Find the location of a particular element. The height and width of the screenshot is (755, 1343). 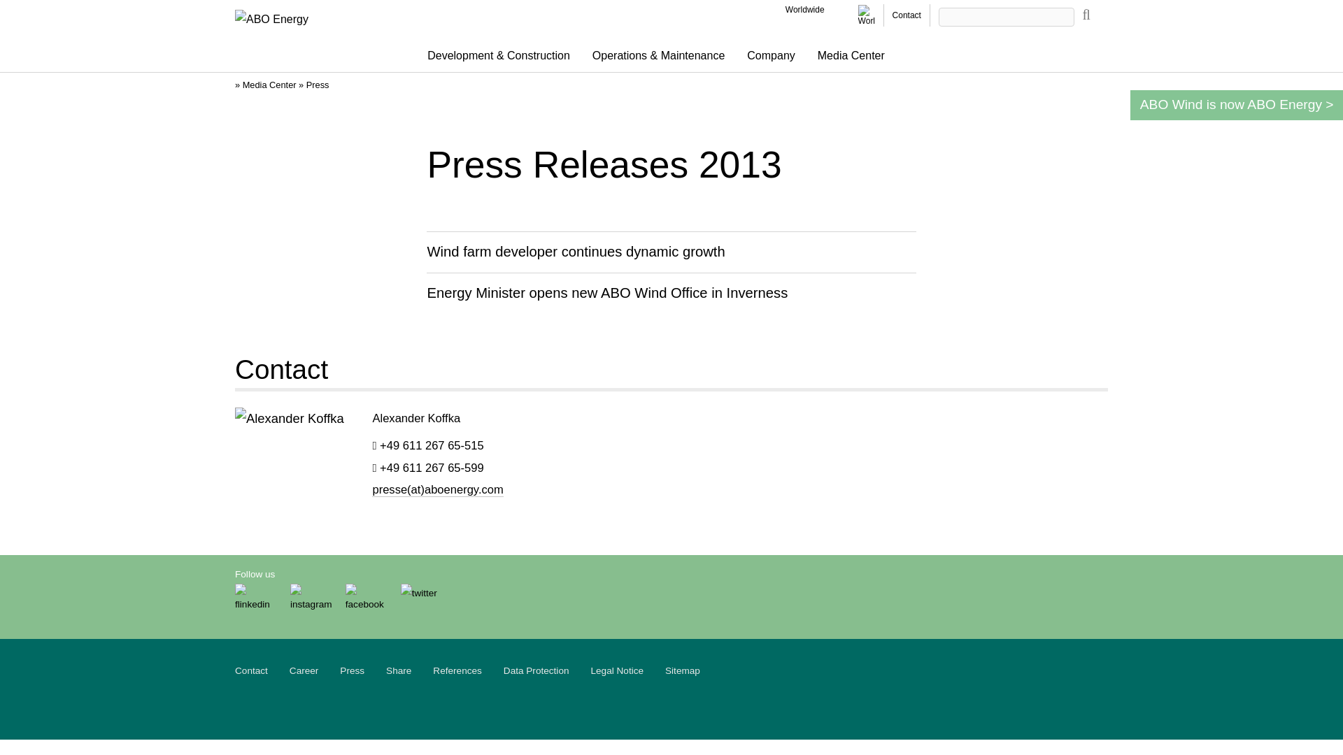

Company is located at coordinates (771, 56).